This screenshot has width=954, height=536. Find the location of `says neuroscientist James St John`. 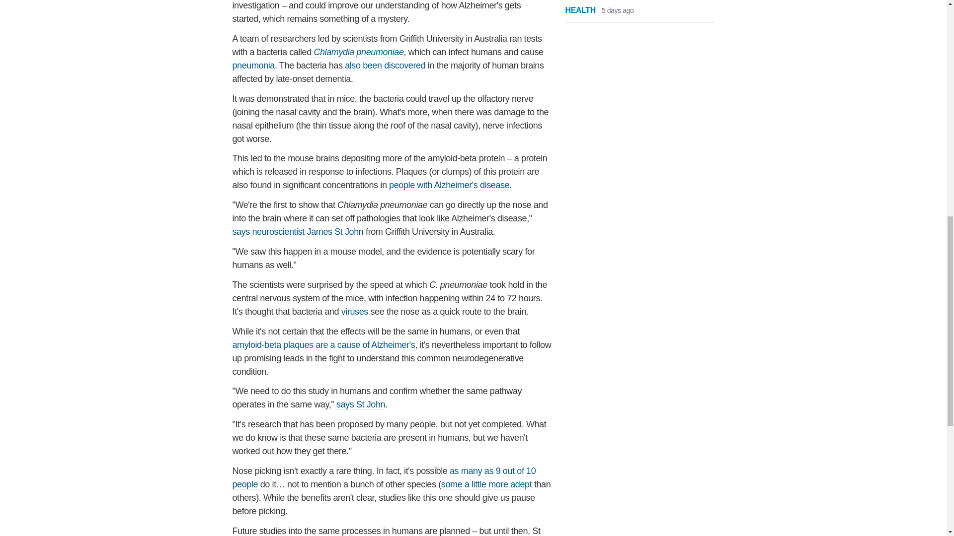

says neuroscientist James St John is located at coordinates (298, 232).